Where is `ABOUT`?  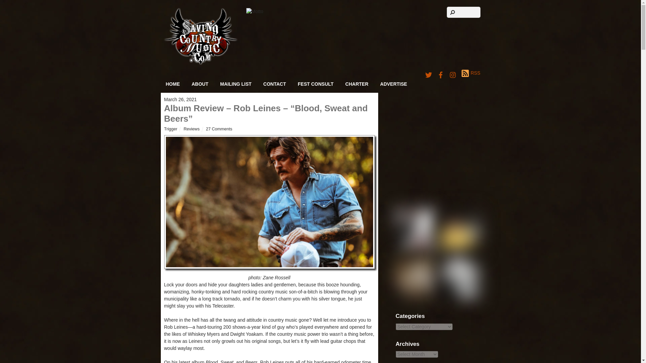 ABOUT is located at coordinates (200, 84).